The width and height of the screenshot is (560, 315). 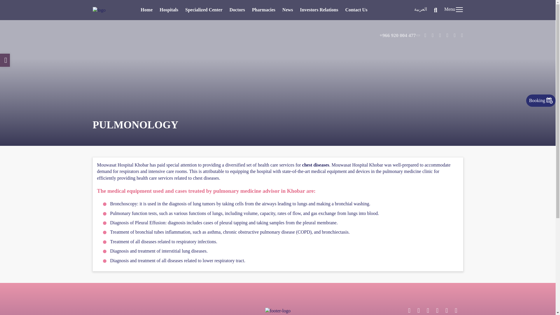 I want to click on Investors Relations, so click(x=319, y=10).